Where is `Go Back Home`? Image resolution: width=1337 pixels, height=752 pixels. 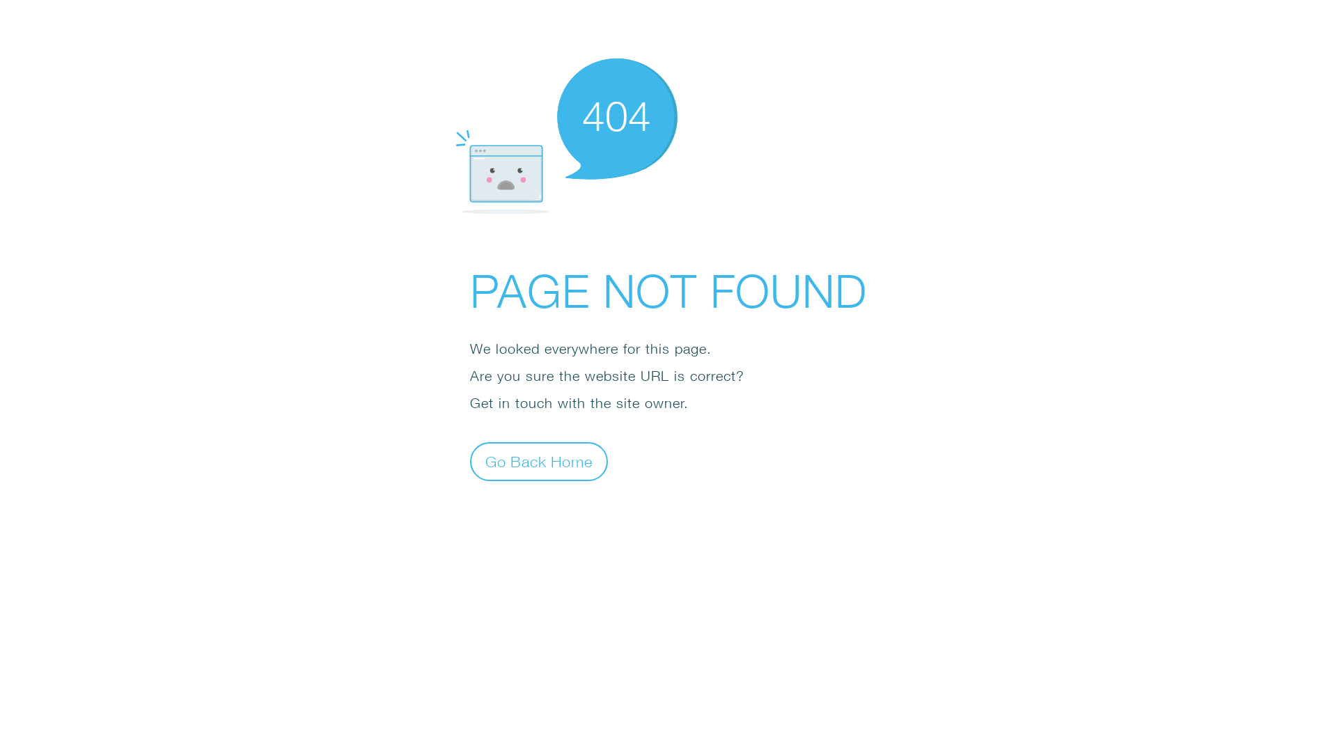 Go Back Home is located at coordinates (539, 461).